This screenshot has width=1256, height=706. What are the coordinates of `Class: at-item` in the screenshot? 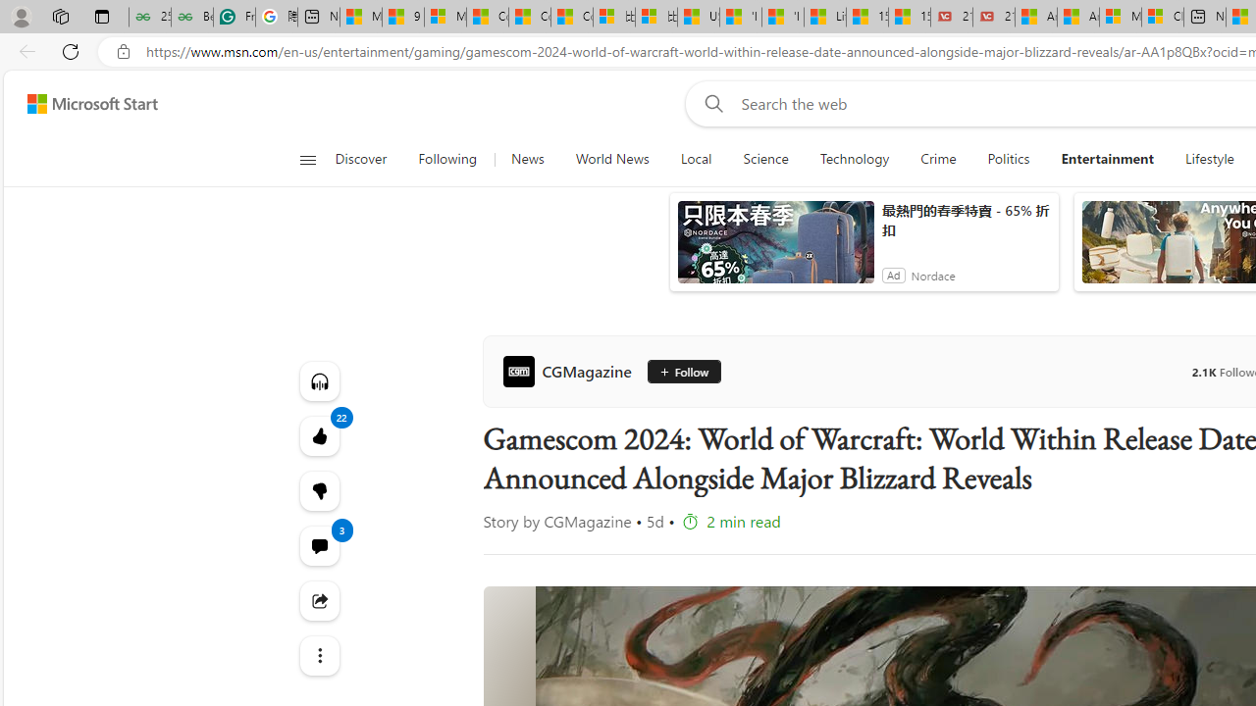 It's located at (318, 655).